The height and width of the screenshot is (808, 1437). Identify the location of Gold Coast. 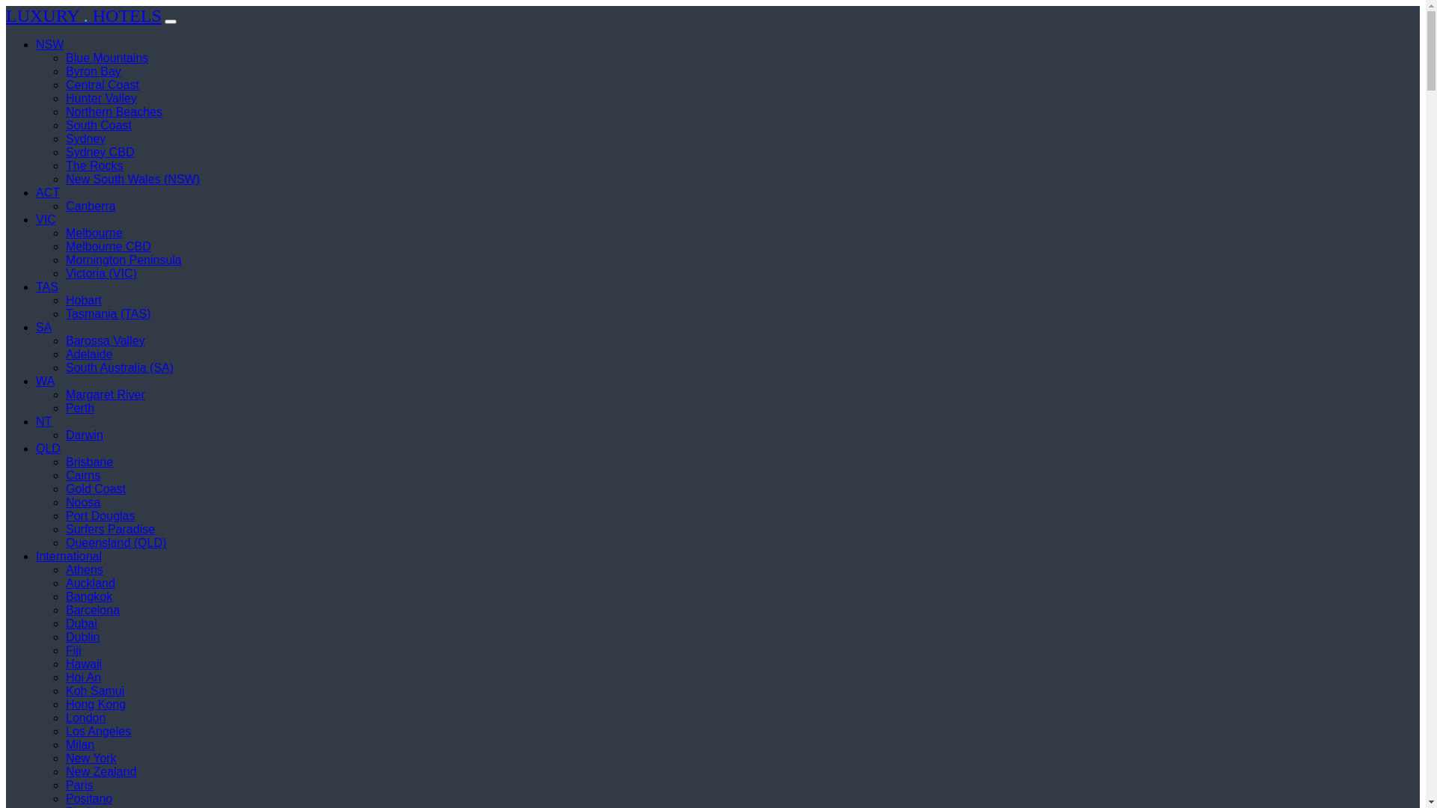
(96, 489).